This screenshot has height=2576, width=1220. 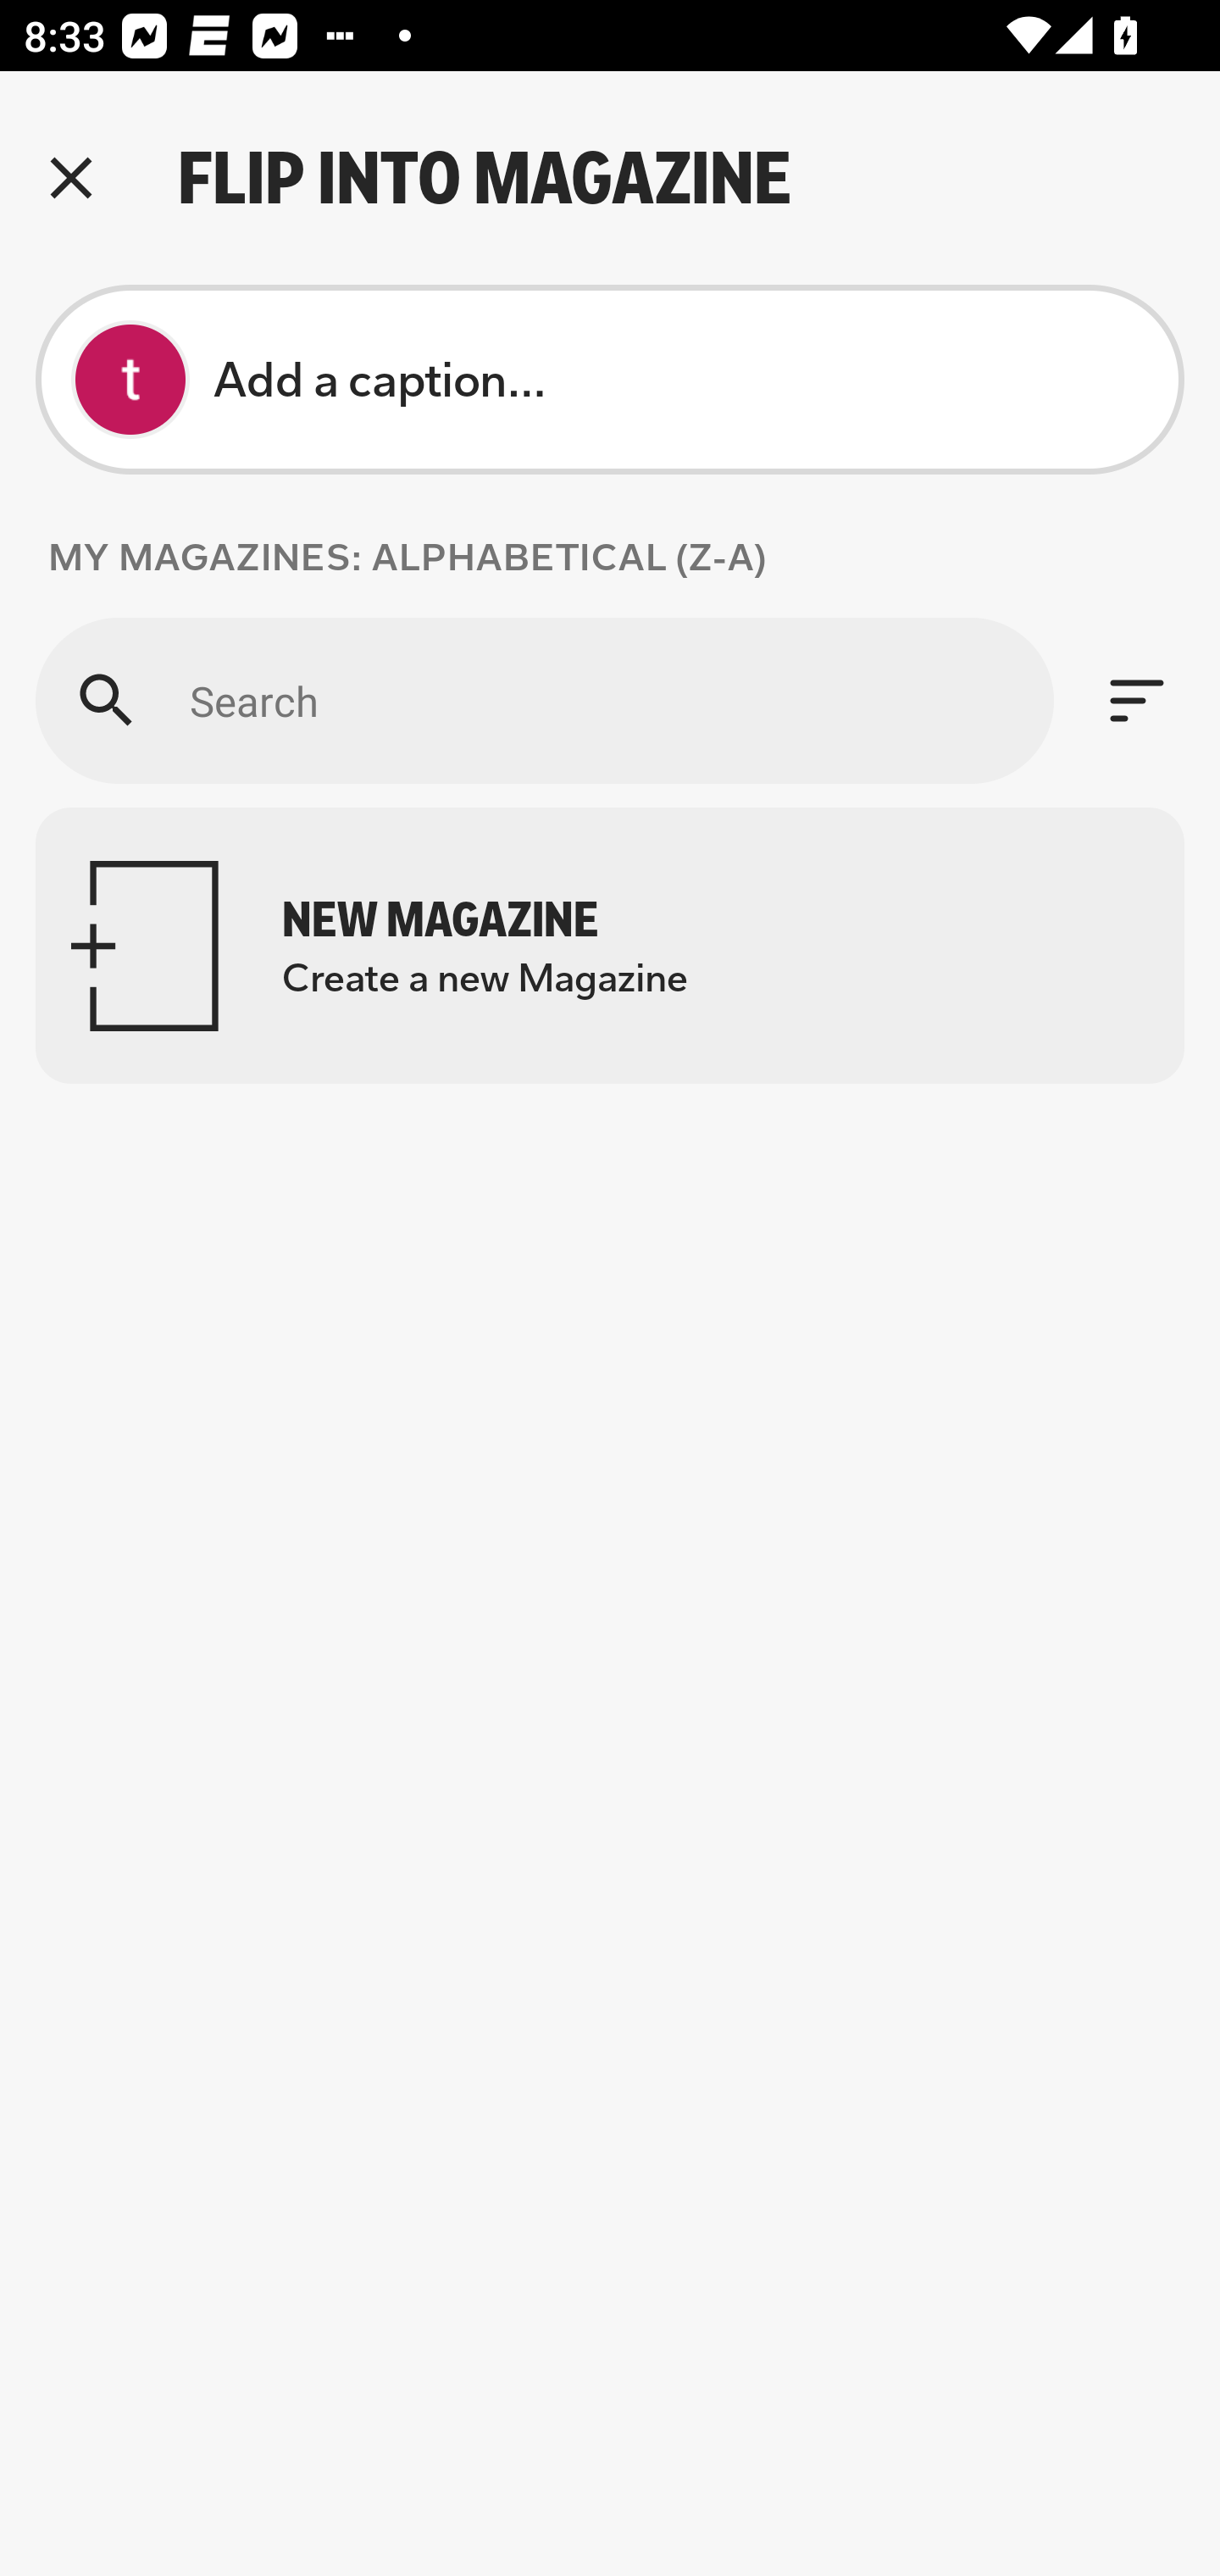 What do you see at coordinates (610, 946) in the screenshot?
I see `NEW MAGAZINE Create a new Magazine` at bounding box center [610, 946].